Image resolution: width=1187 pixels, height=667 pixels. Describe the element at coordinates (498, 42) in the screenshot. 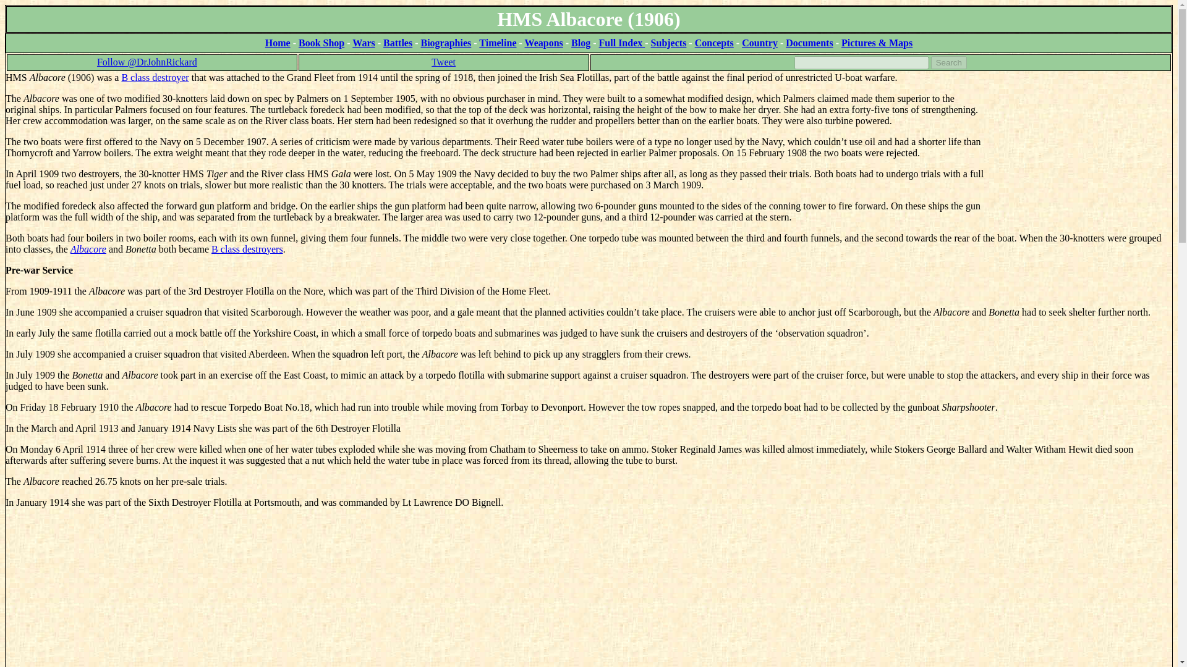

I see `Timeline of Military History` at that location.